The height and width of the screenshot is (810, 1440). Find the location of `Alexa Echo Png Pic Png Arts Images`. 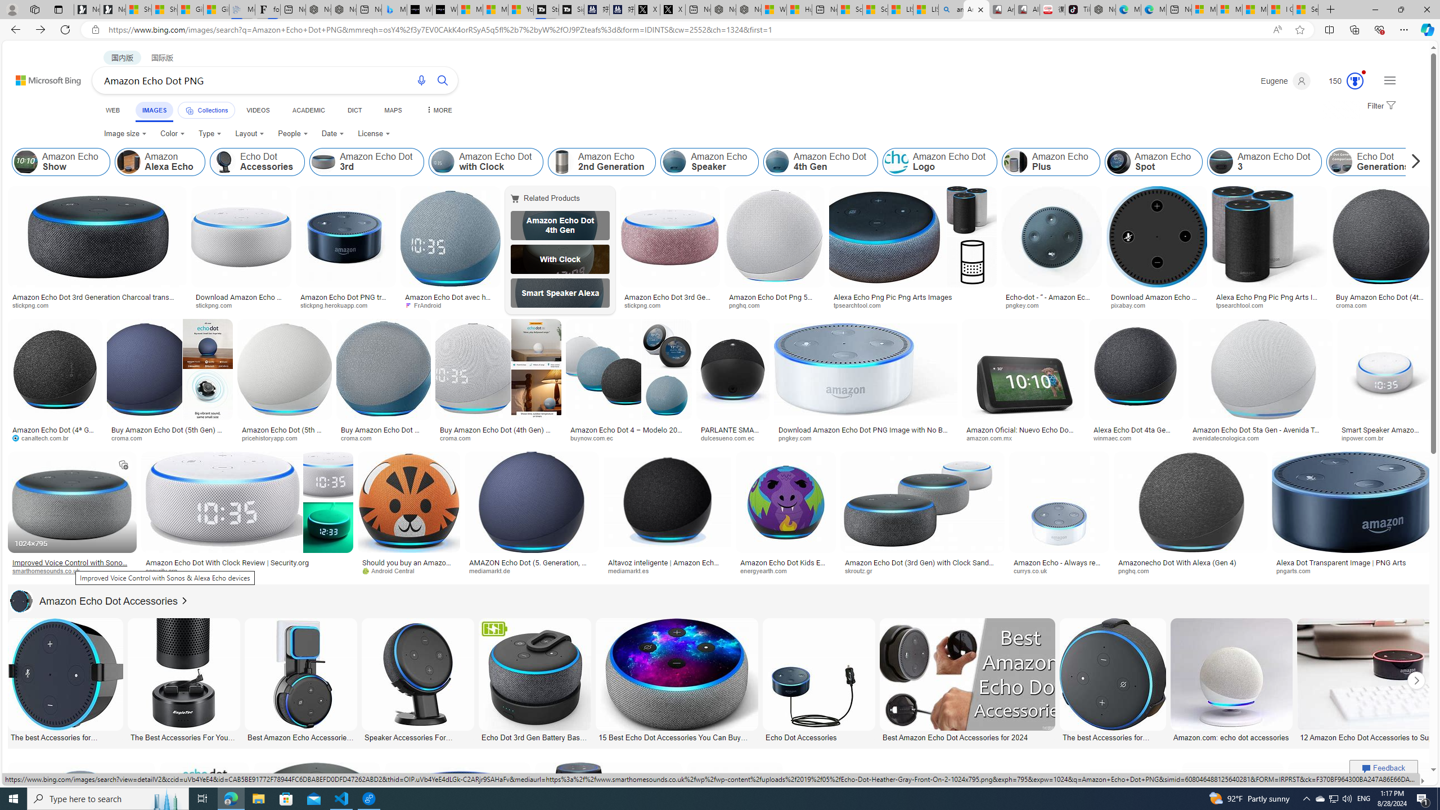

Alexa Echo Png Pic Png Arts Images is located at coordinates (912, 297).